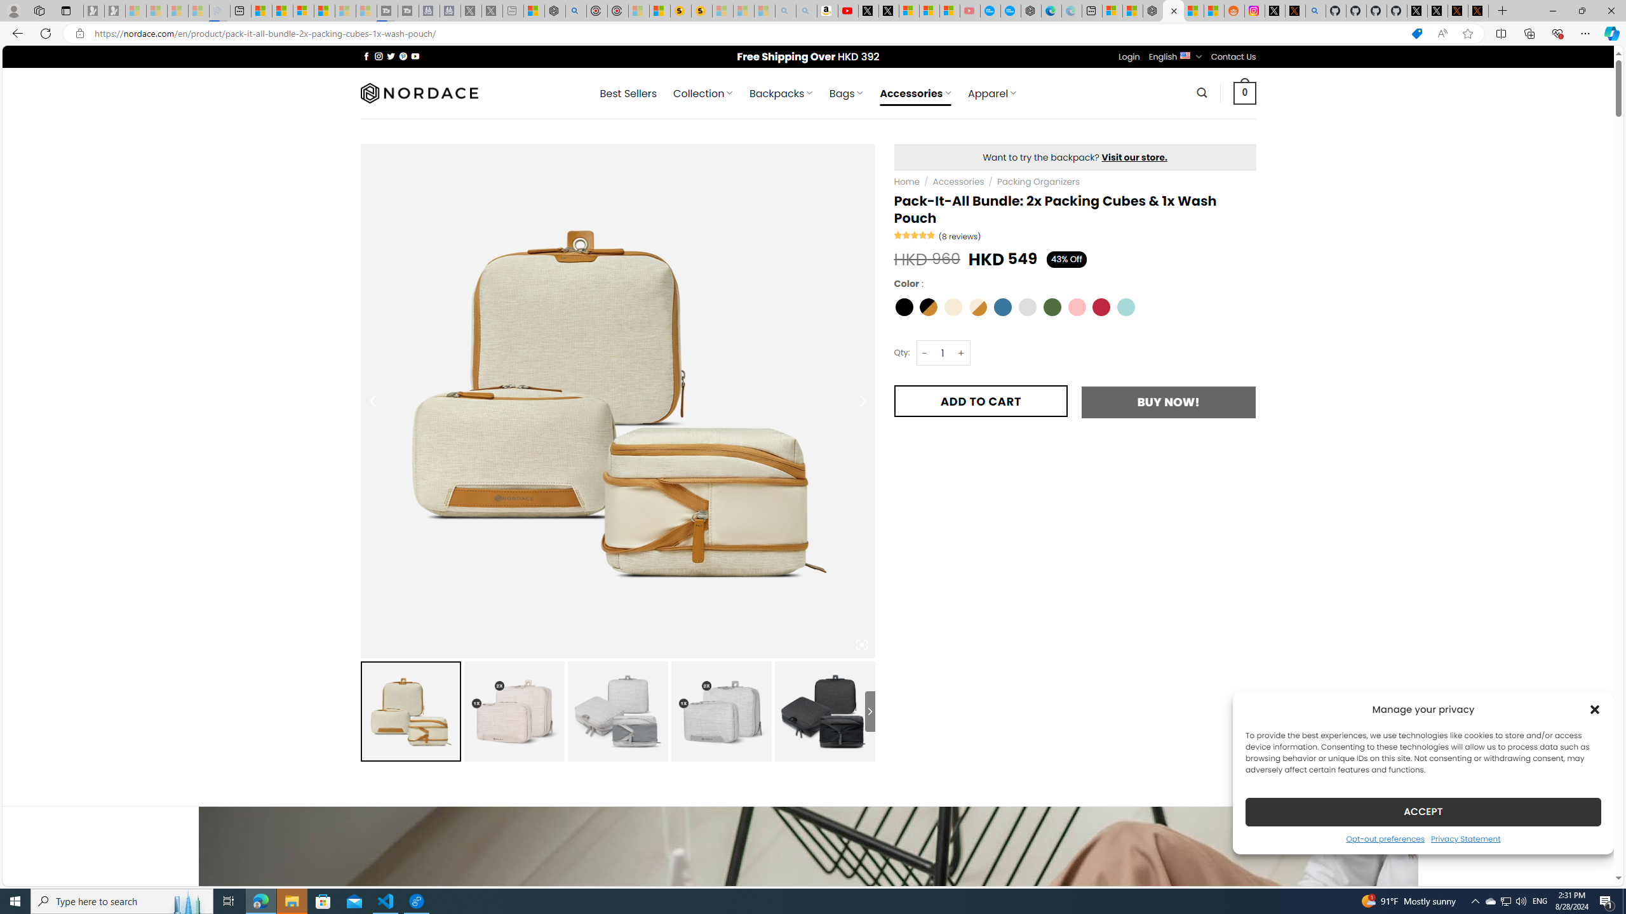 This screenshot has width=1626, height=914. Describe the element at coordinates (981, 401) in the screenshot. I see `ADD TO CART` at that location.